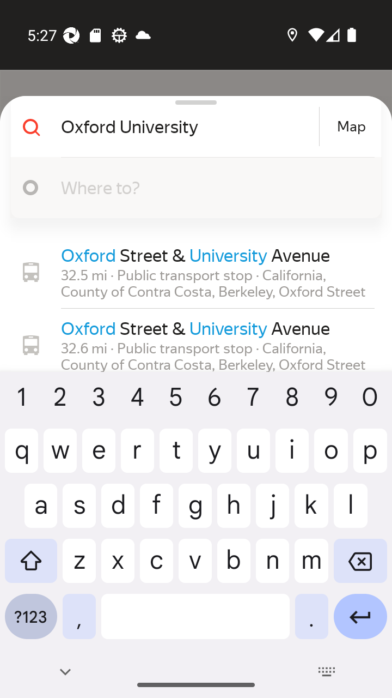 This screenshot has width=392, height=698. What do you see at coordinates (212, 187) in the screenshot?
I see `Where to?` at bounding box center [212, 187].